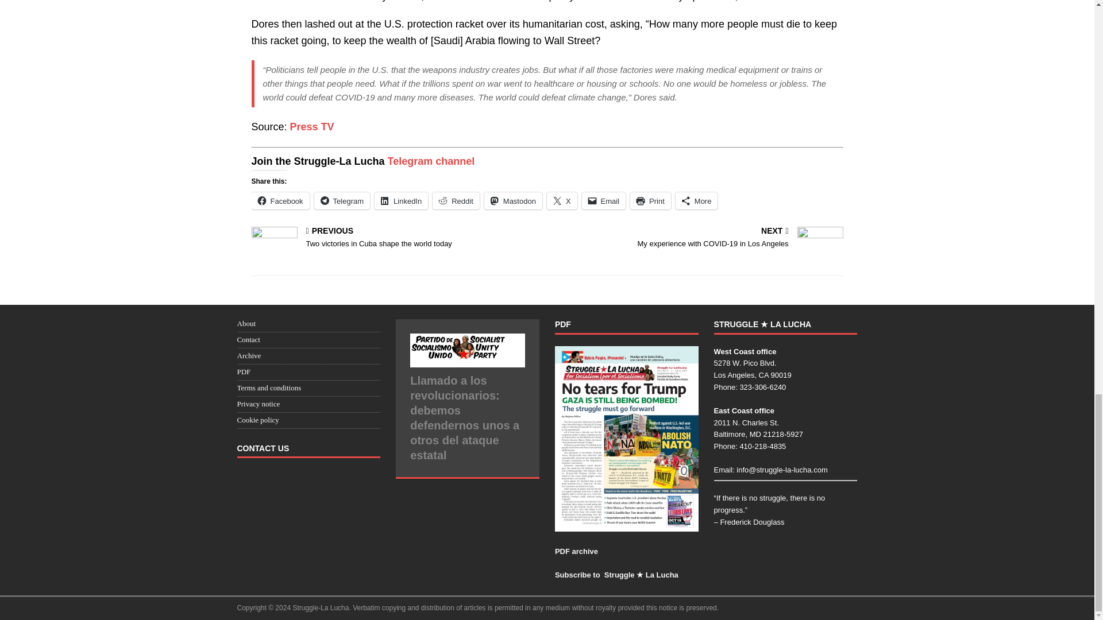  Describe the element at coordinates (562, 201) in the screenshot. I see `Click to email a link to a friend` at that location.